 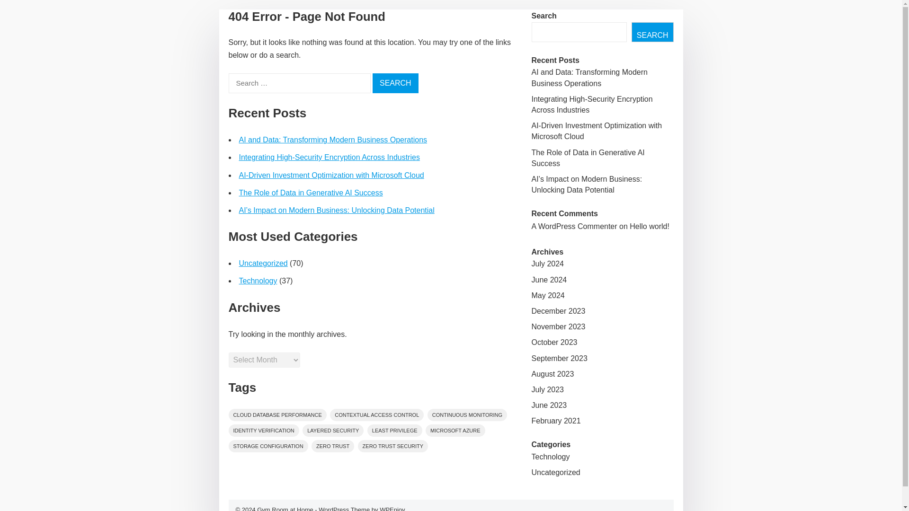 What do you see at coordinates (574, 226) in the screenshot?
I see `A WordPress Commenter` at bounding box center [574, 226].